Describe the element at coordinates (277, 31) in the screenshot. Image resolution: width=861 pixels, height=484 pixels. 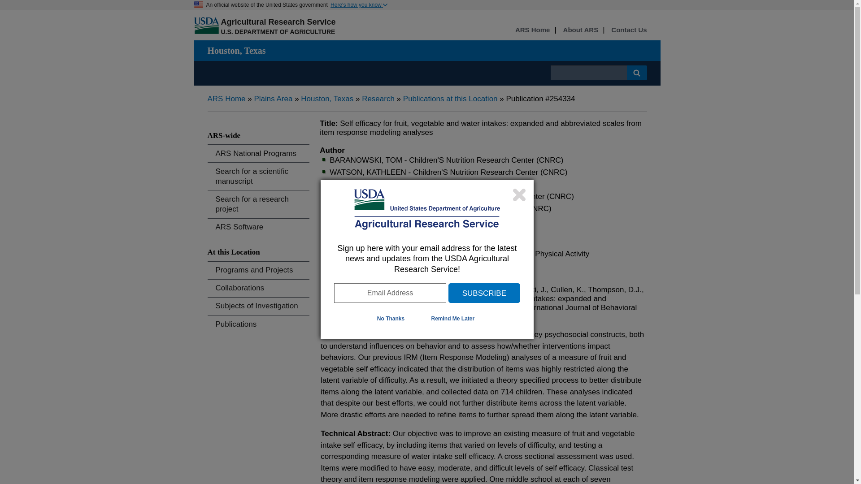
I see `U.S. DEPARTMENT OF AGRICULTURE` at that location.